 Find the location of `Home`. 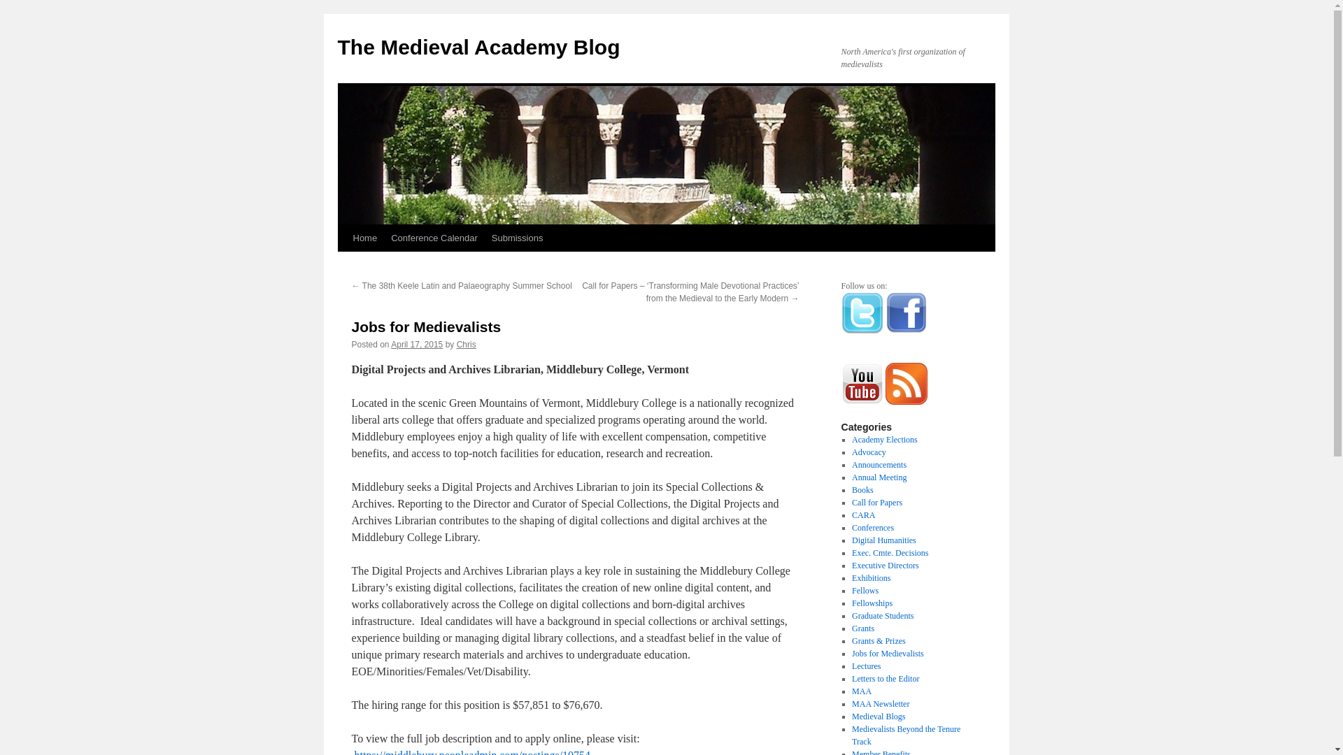

Home is located at coordinates (364, 238).